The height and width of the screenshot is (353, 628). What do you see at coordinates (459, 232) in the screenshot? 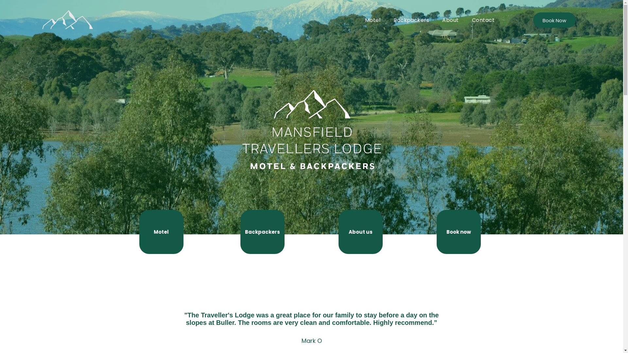
I see `Book now` at bounding box center [459, 232].